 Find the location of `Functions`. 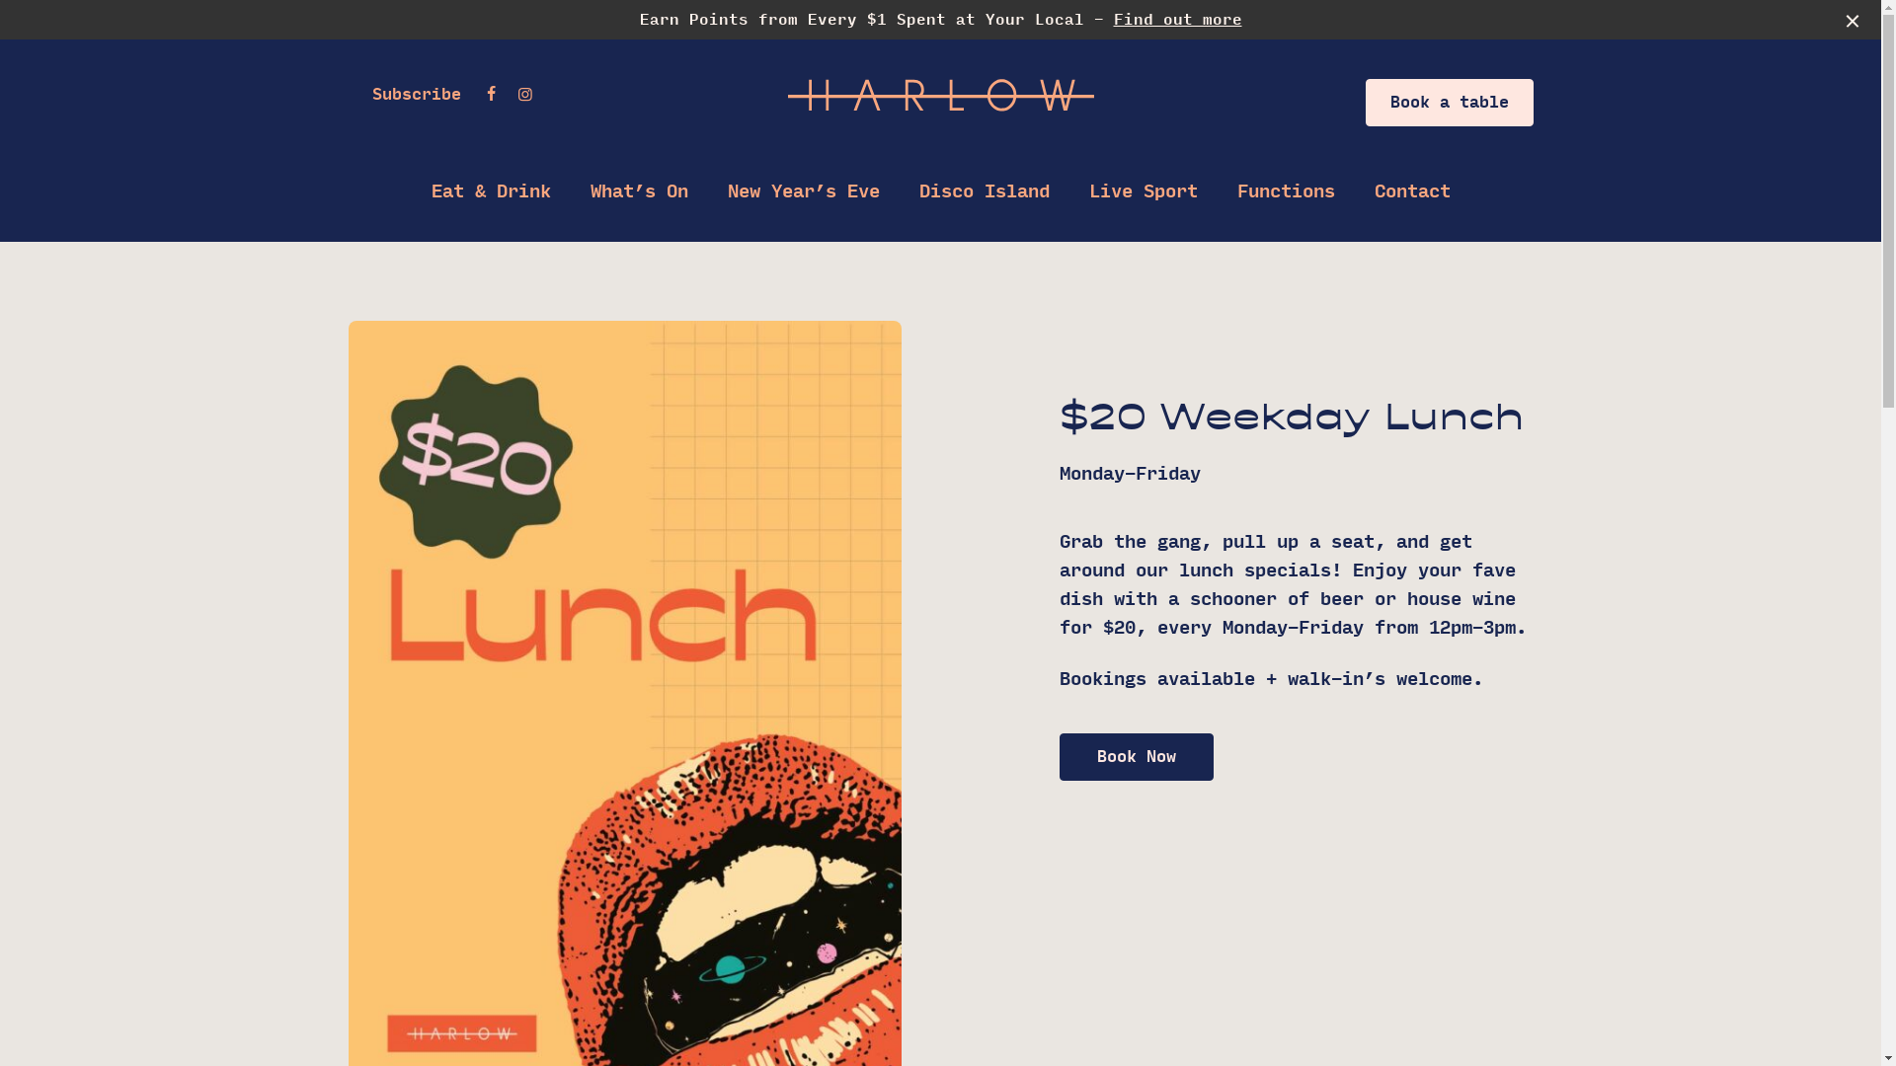

Functions is located at coordinates (1286, 192).